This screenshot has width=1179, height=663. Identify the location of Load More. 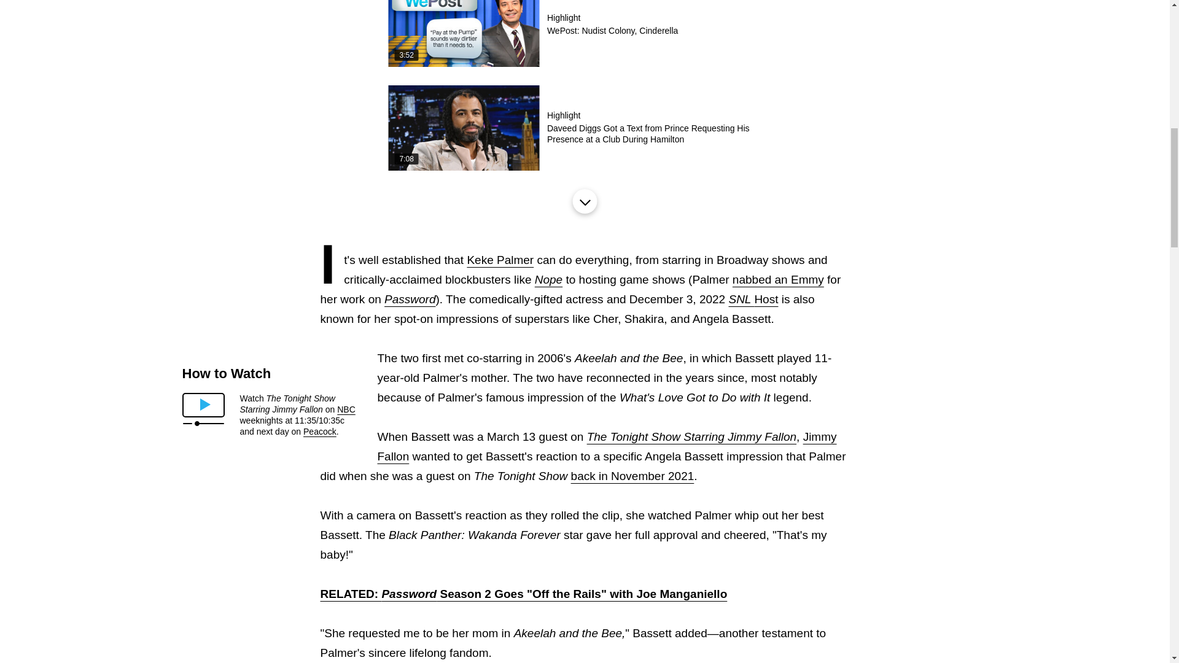
(584, 201).